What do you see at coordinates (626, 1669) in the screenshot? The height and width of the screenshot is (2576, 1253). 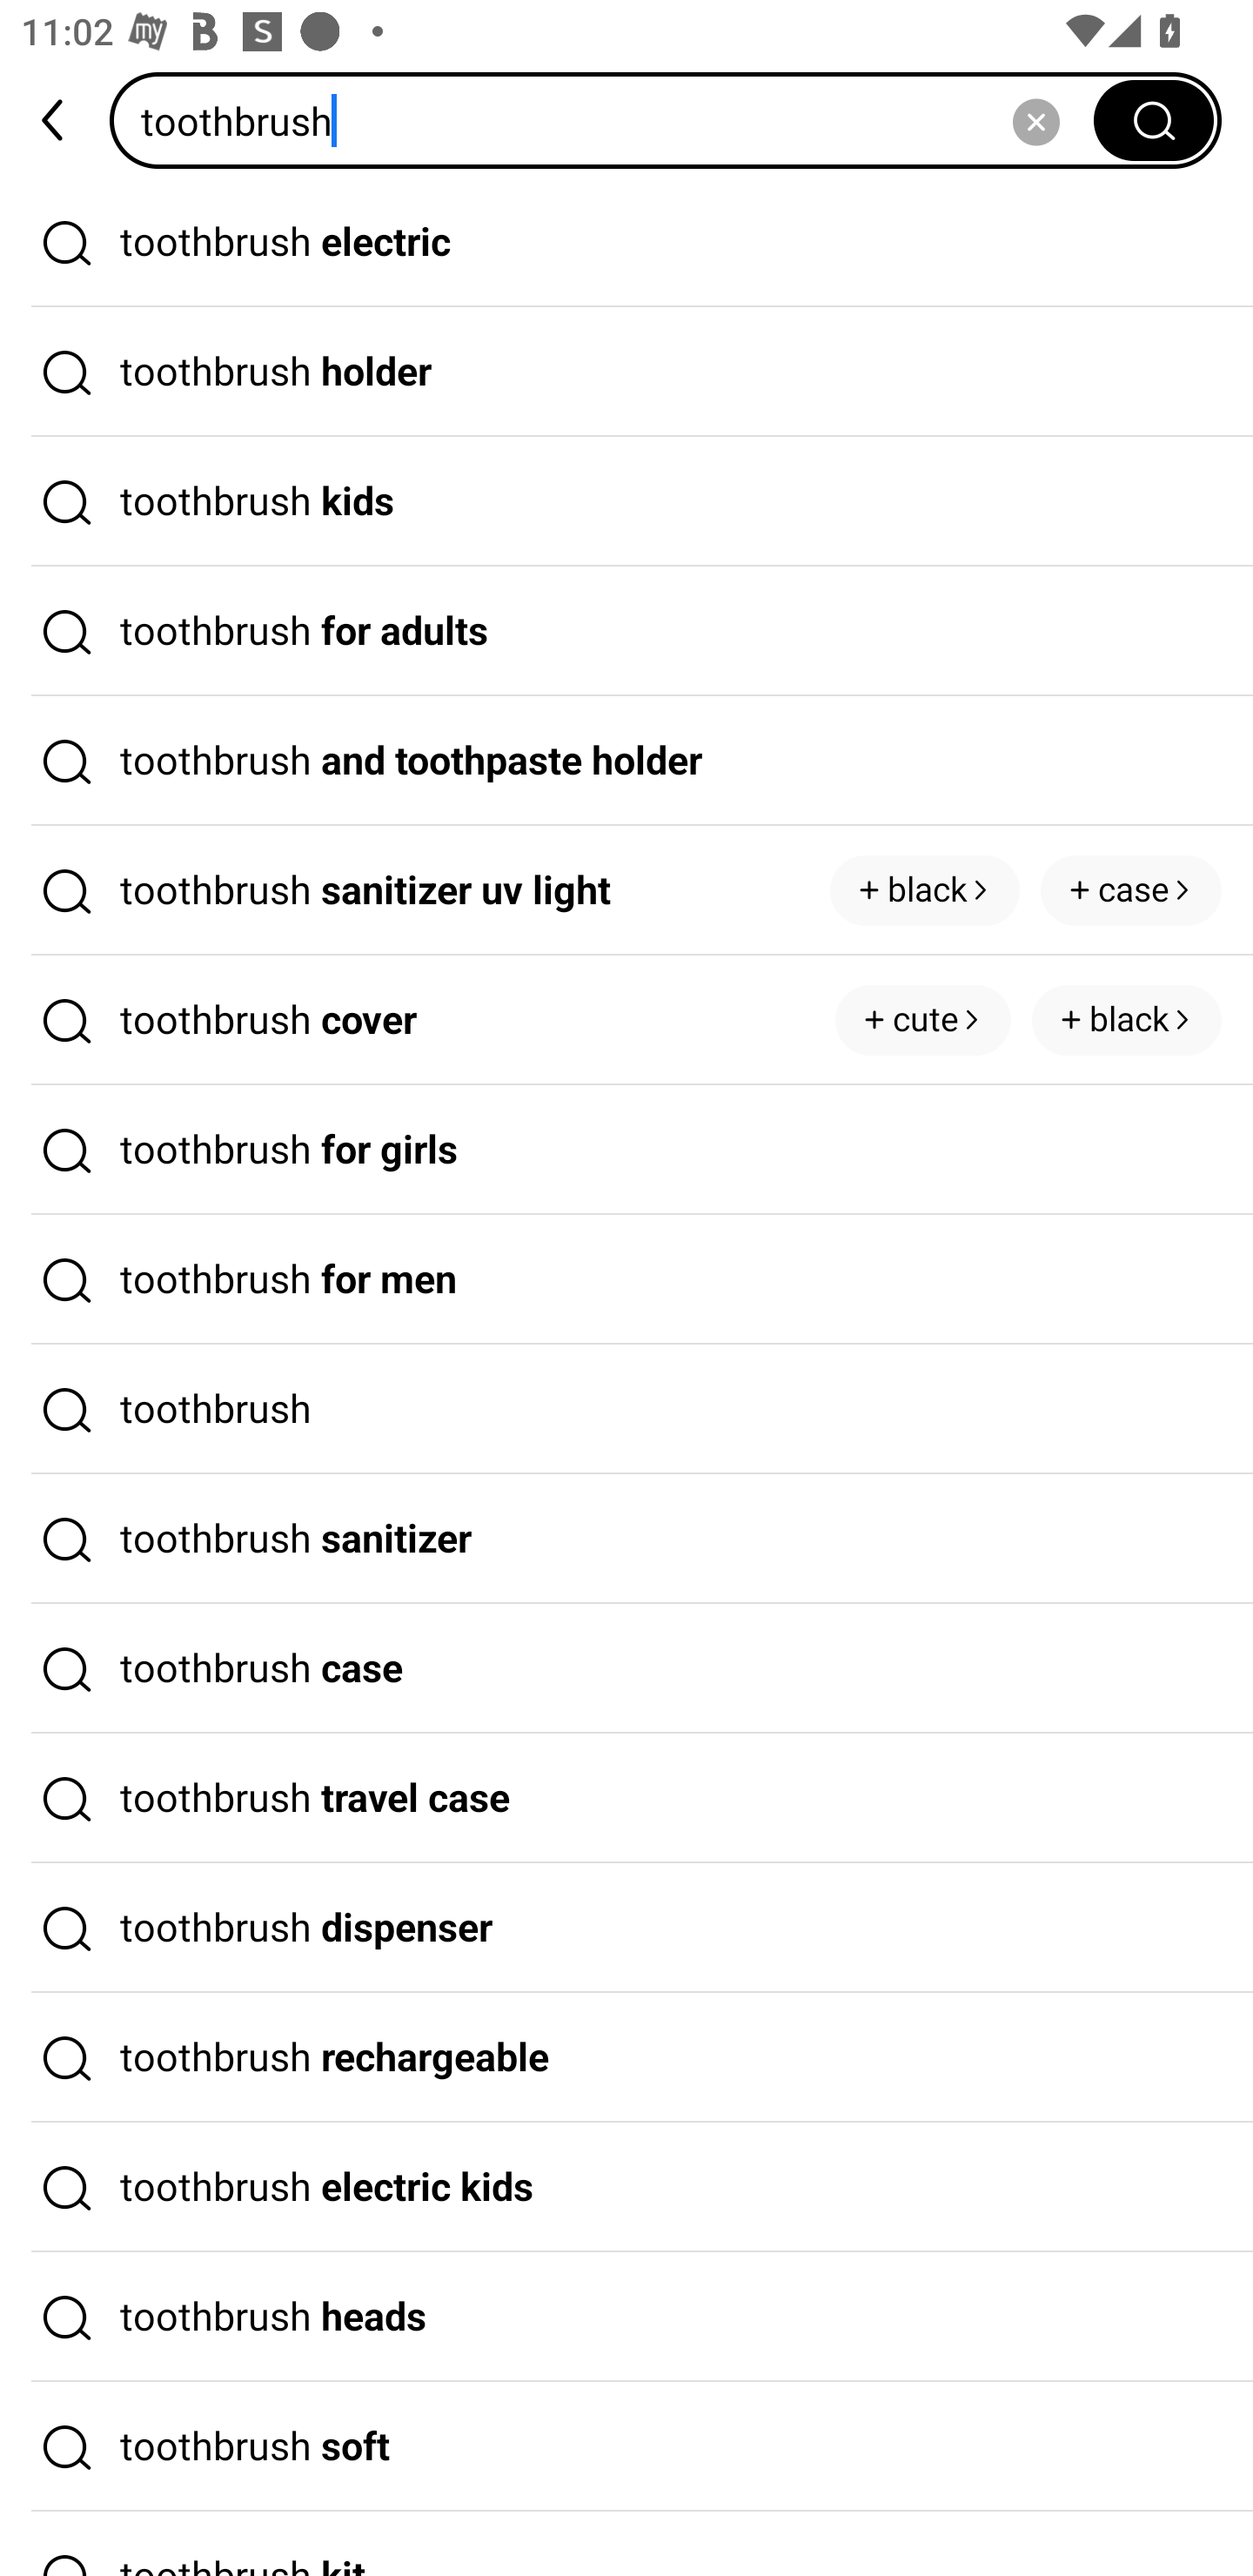 I see `toothbrush case` at bounding box center [626, 1669].